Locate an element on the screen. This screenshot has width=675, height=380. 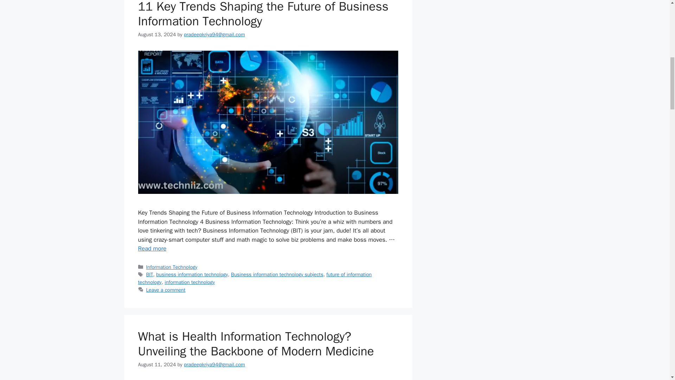
future of information technology is located at coordinates (255, 278).